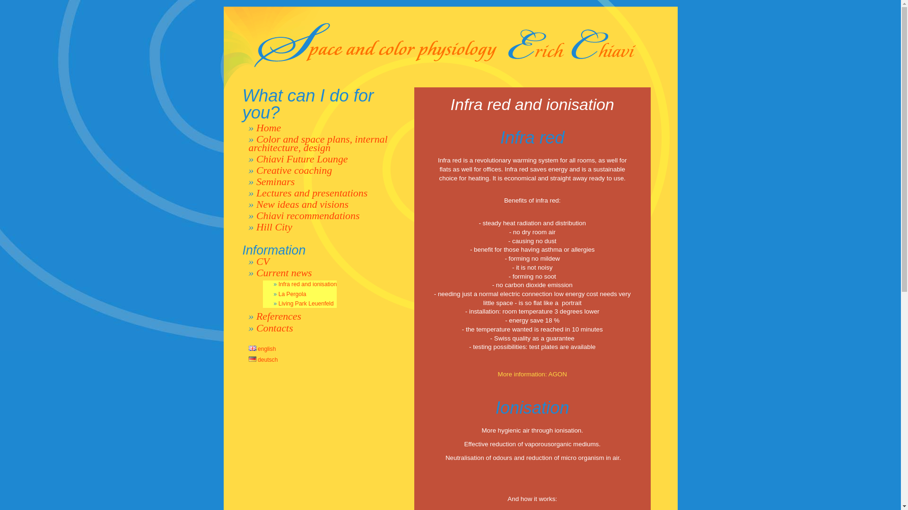 This screenshot has height=510, width=908. Describe the element at coordinates (303, 204) in the screenshot. I see `New ideas and visions` at that location.